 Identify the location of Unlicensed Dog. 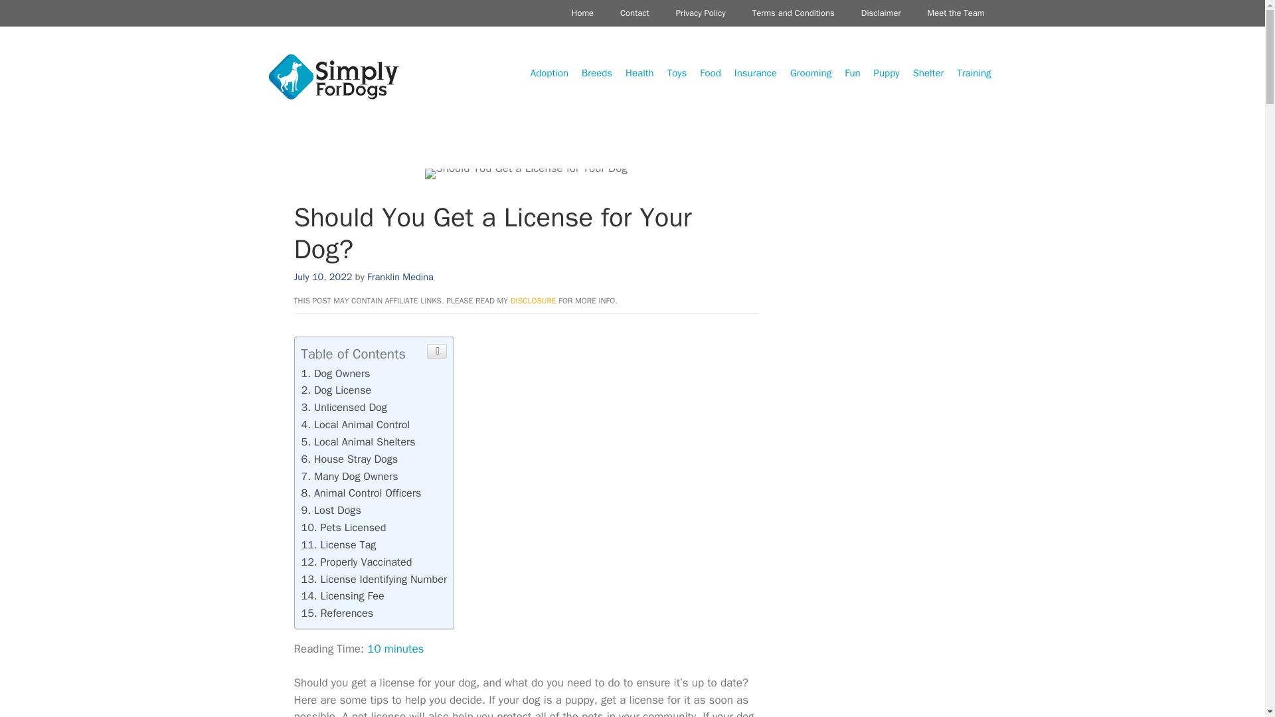
(344, 407).